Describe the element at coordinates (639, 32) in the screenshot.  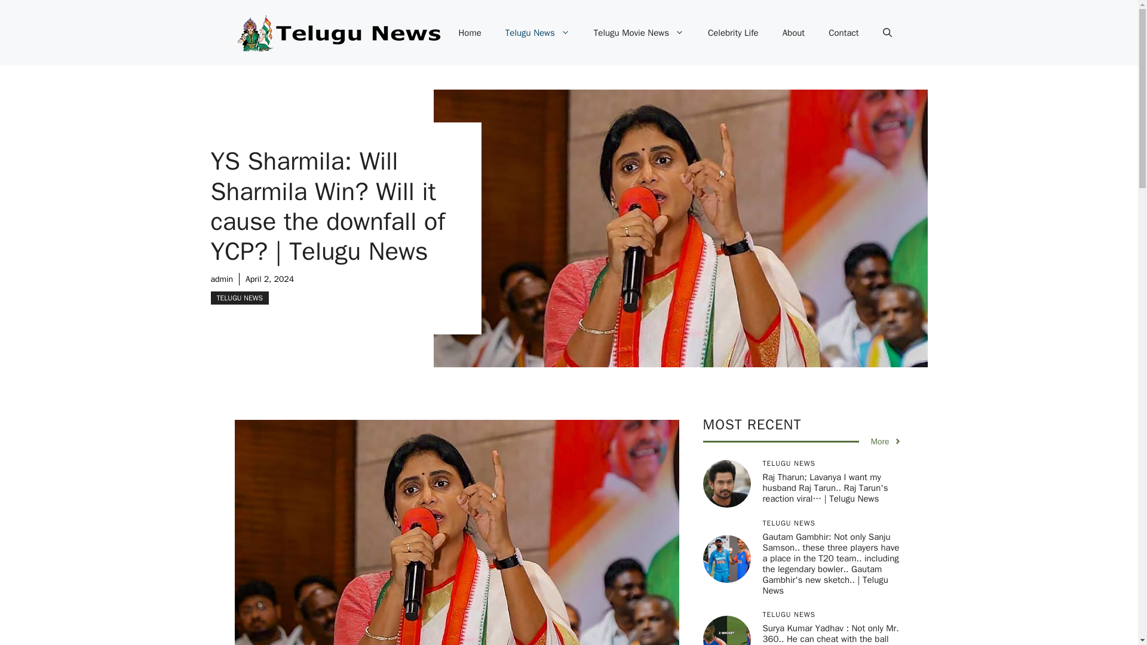
I see `Telugu Movie News` at that location.